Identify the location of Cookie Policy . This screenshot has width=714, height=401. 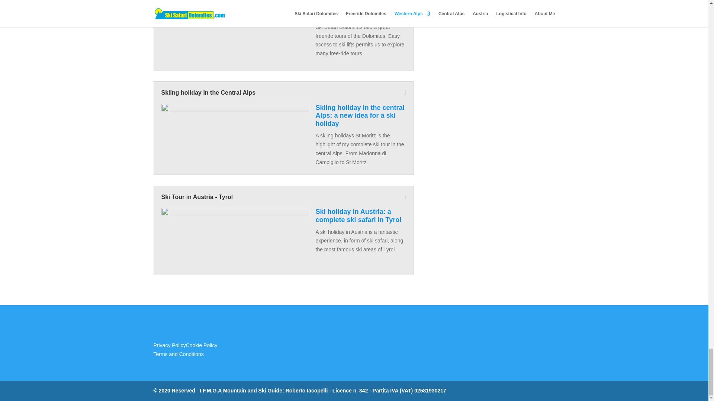
(202, 345).